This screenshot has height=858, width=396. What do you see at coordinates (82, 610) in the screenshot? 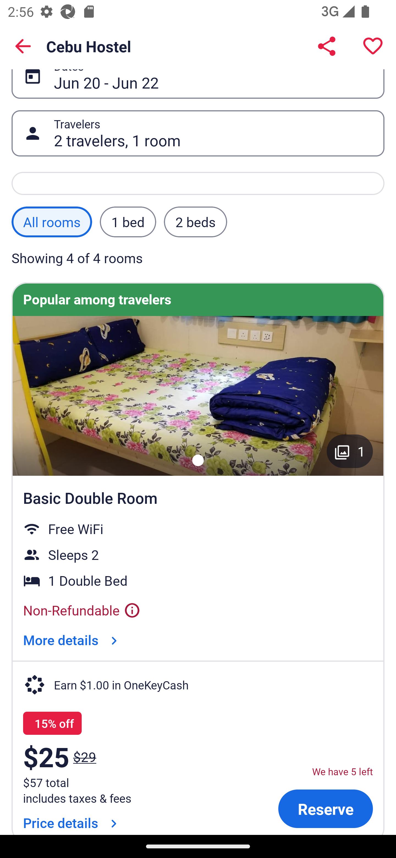
I see `Non-Refundable` at bounding box center [82, 610].